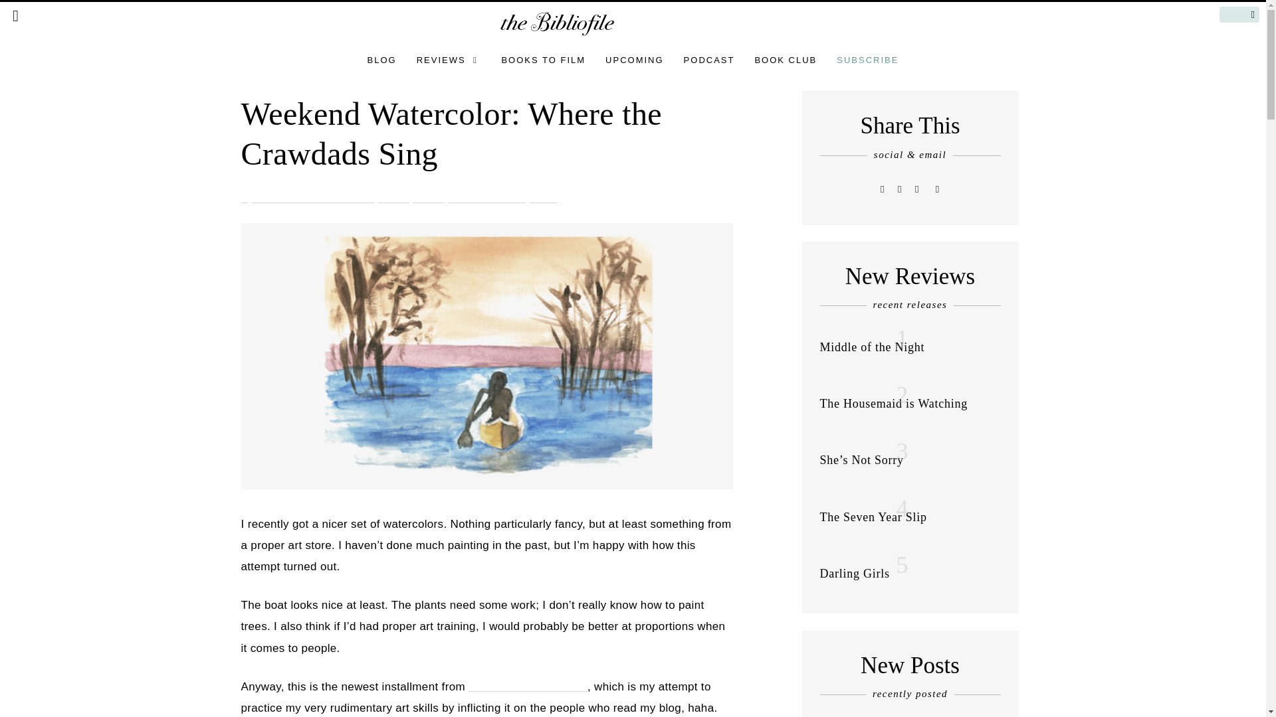 This screenshot has height=717, width=1276. Describe the element at coordinates (873, 347) in the screenshot. I see `Middle of the Night` at that location.